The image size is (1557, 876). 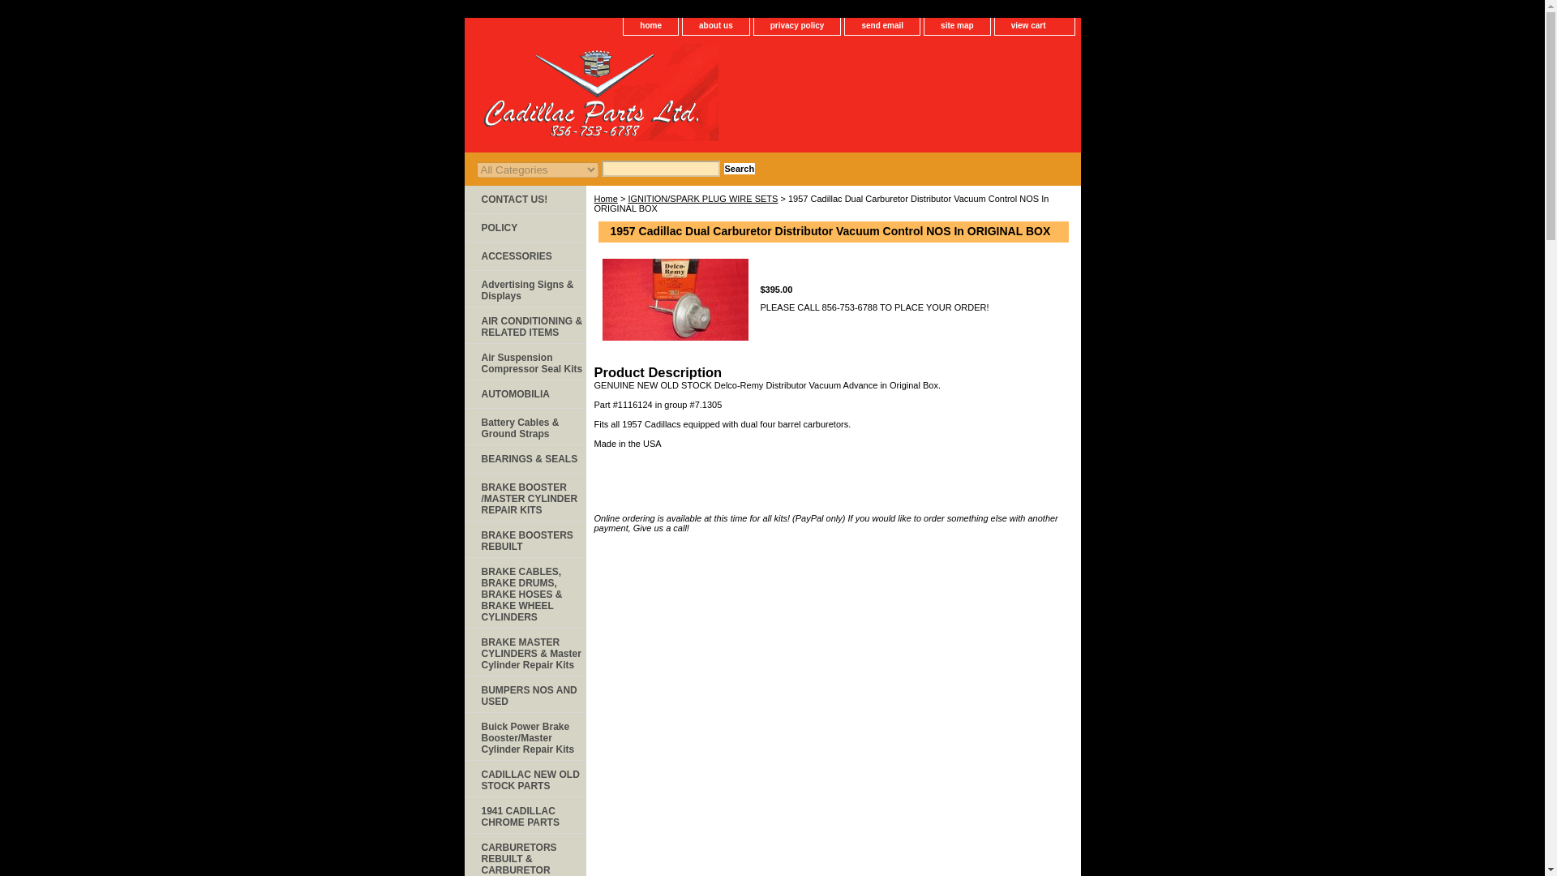 What do you see at coordinates (524, 200) in the screenshot?
I see `CONTACT US!` at bounding box center [524, 200].